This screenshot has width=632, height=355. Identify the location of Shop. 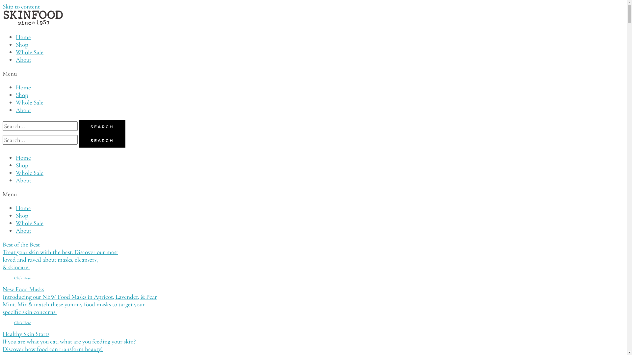
(22, 45).